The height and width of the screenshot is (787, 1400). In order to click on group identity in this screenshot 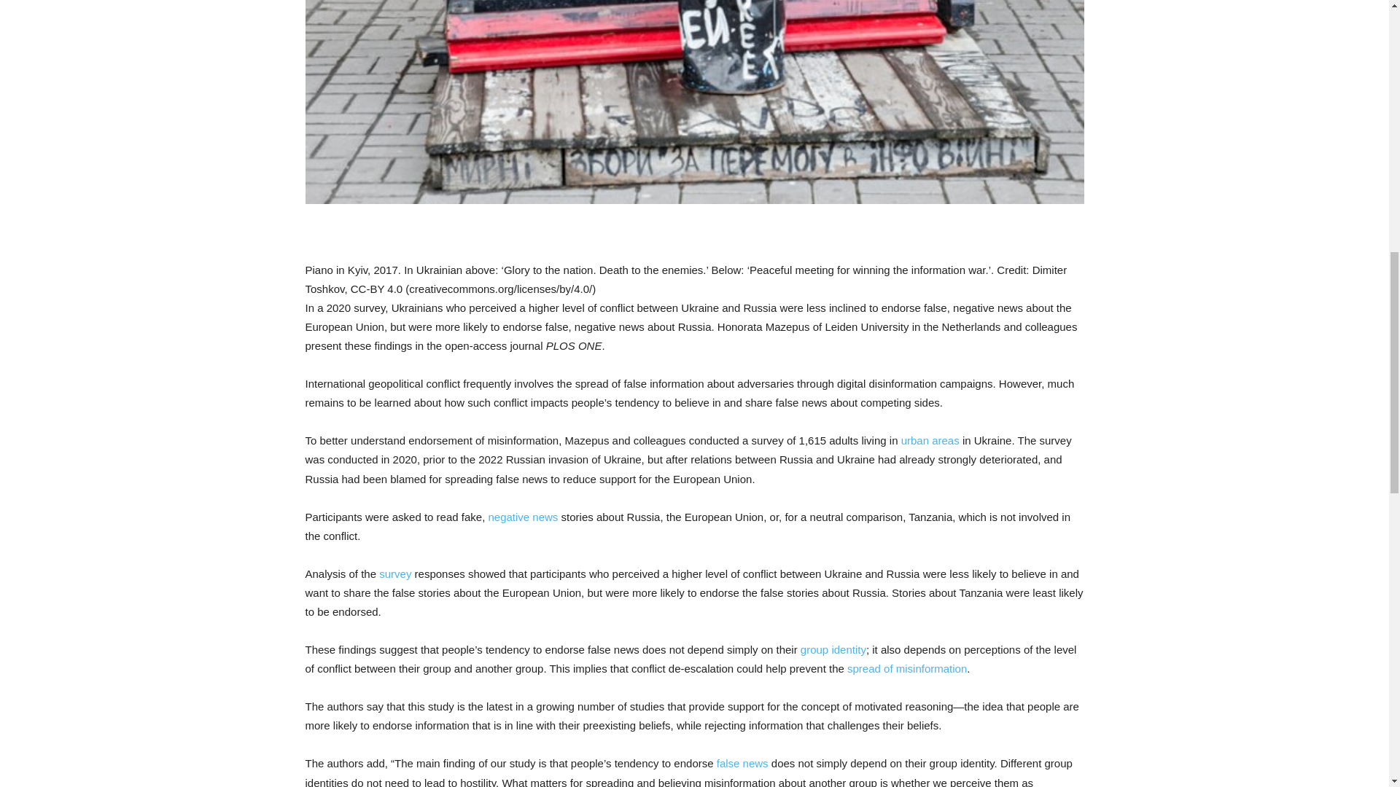, I will do `click(833, 649)`.